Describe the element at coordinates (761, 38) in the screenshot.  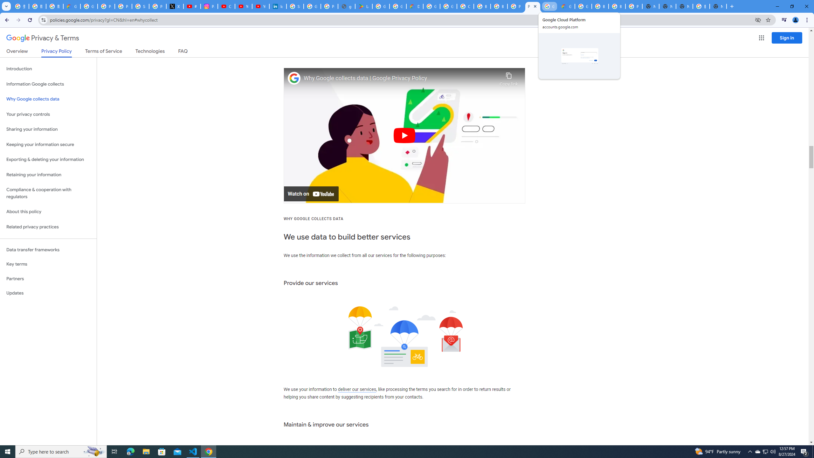
I see `Google apps` at that location.